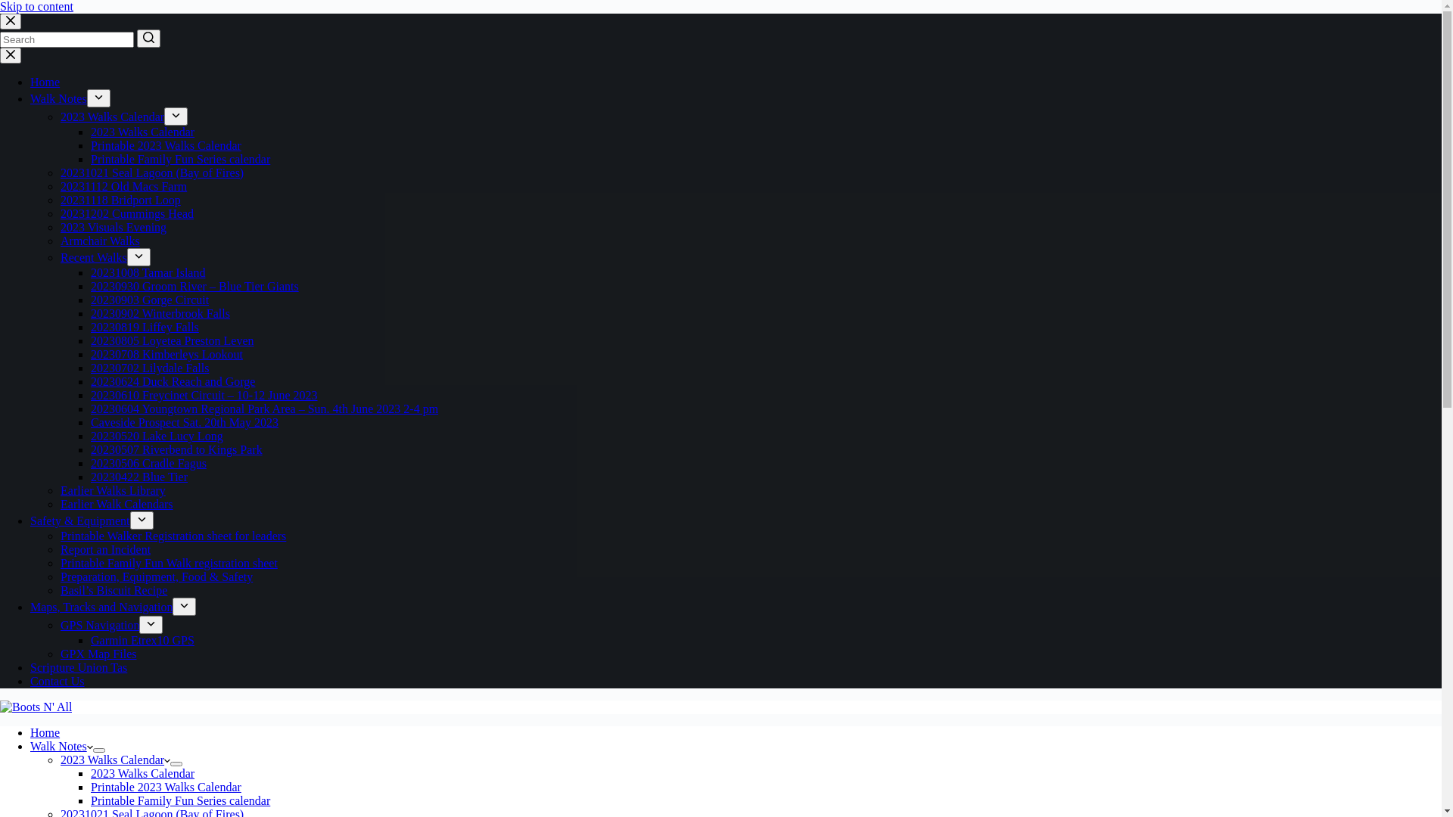 The image size is (1453, 817). I want to click on 20230805 Loyetea Preston Leven, so click(173, 340).